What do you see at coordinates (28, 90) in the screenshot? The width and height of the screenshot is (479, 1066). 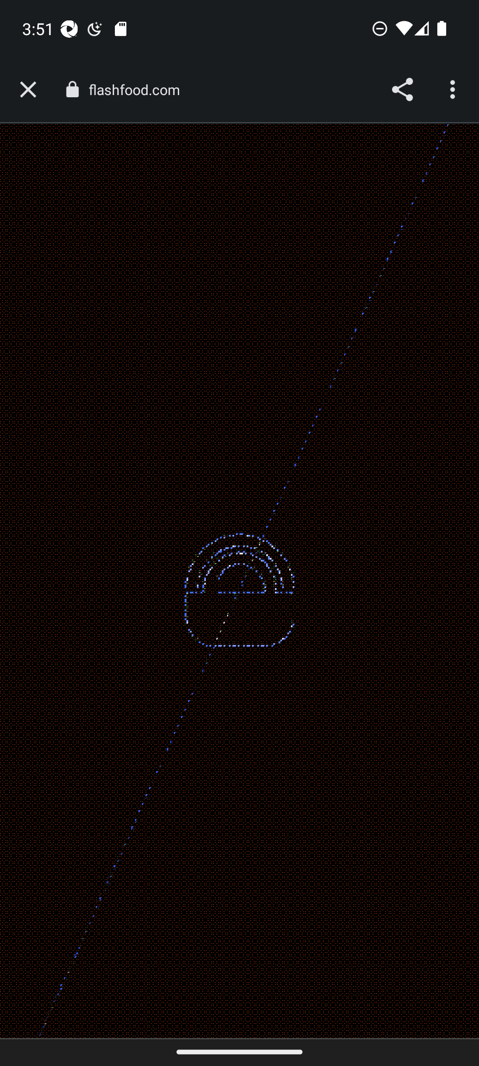 I see `Close tab` at bounding box center [28, 90].